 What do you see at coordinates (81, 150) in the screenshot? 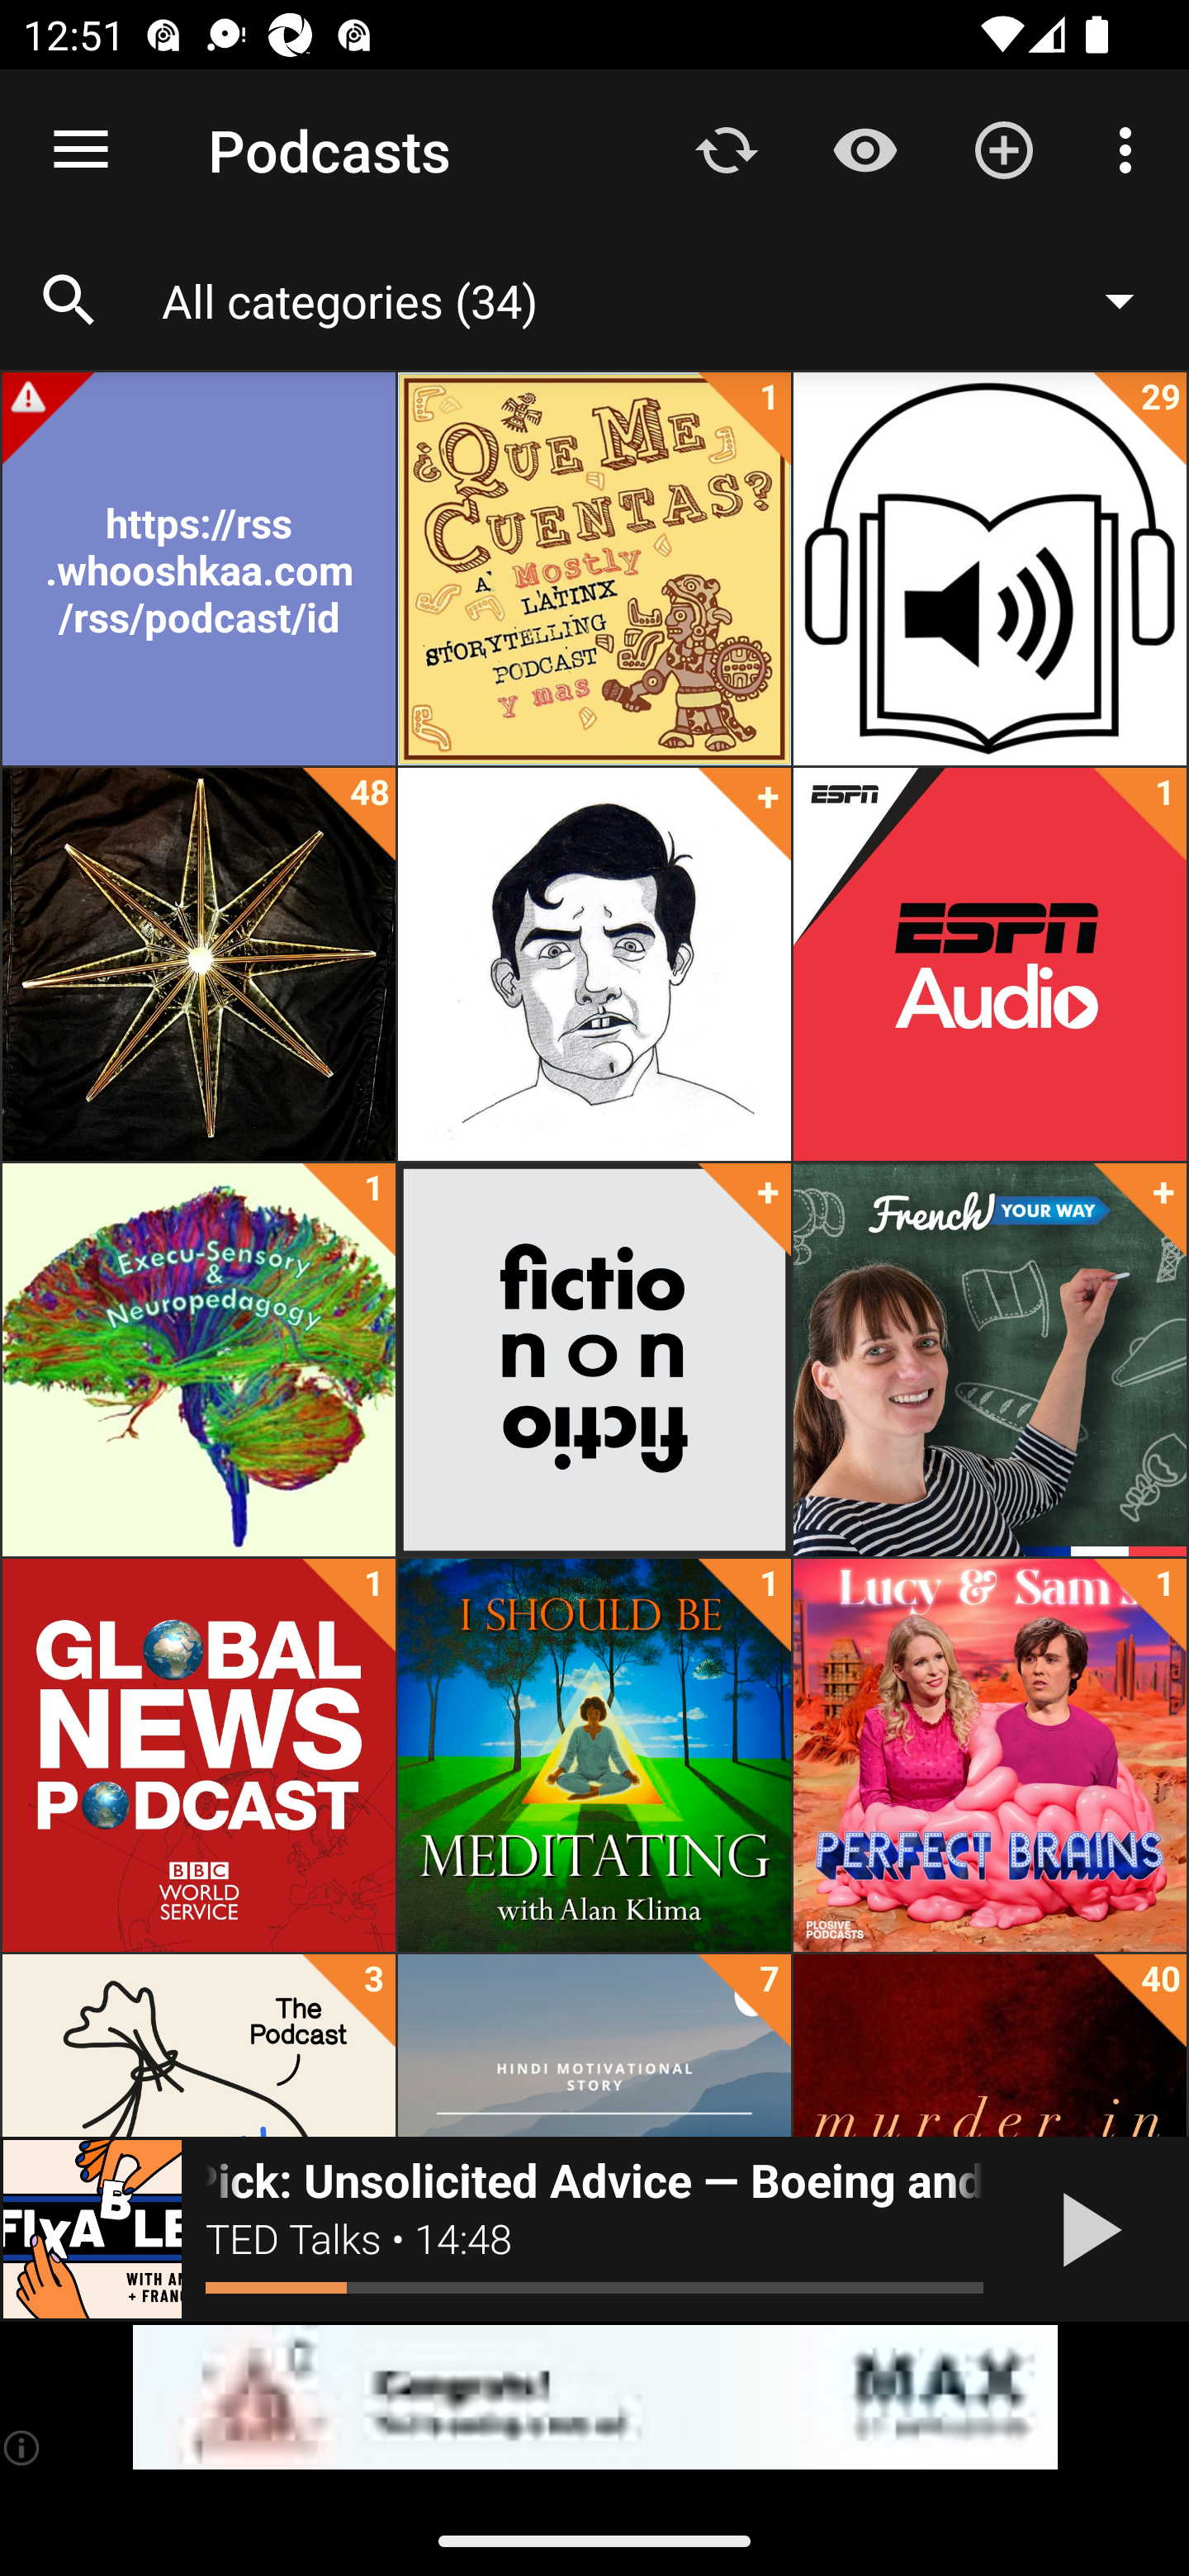
I see `Open navigation sidebar` at bounding box center [81, 150].